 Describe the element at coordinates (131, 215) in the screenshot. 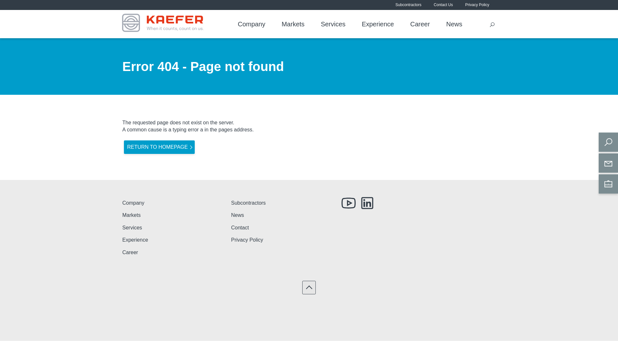

I see `Markets` at that location.